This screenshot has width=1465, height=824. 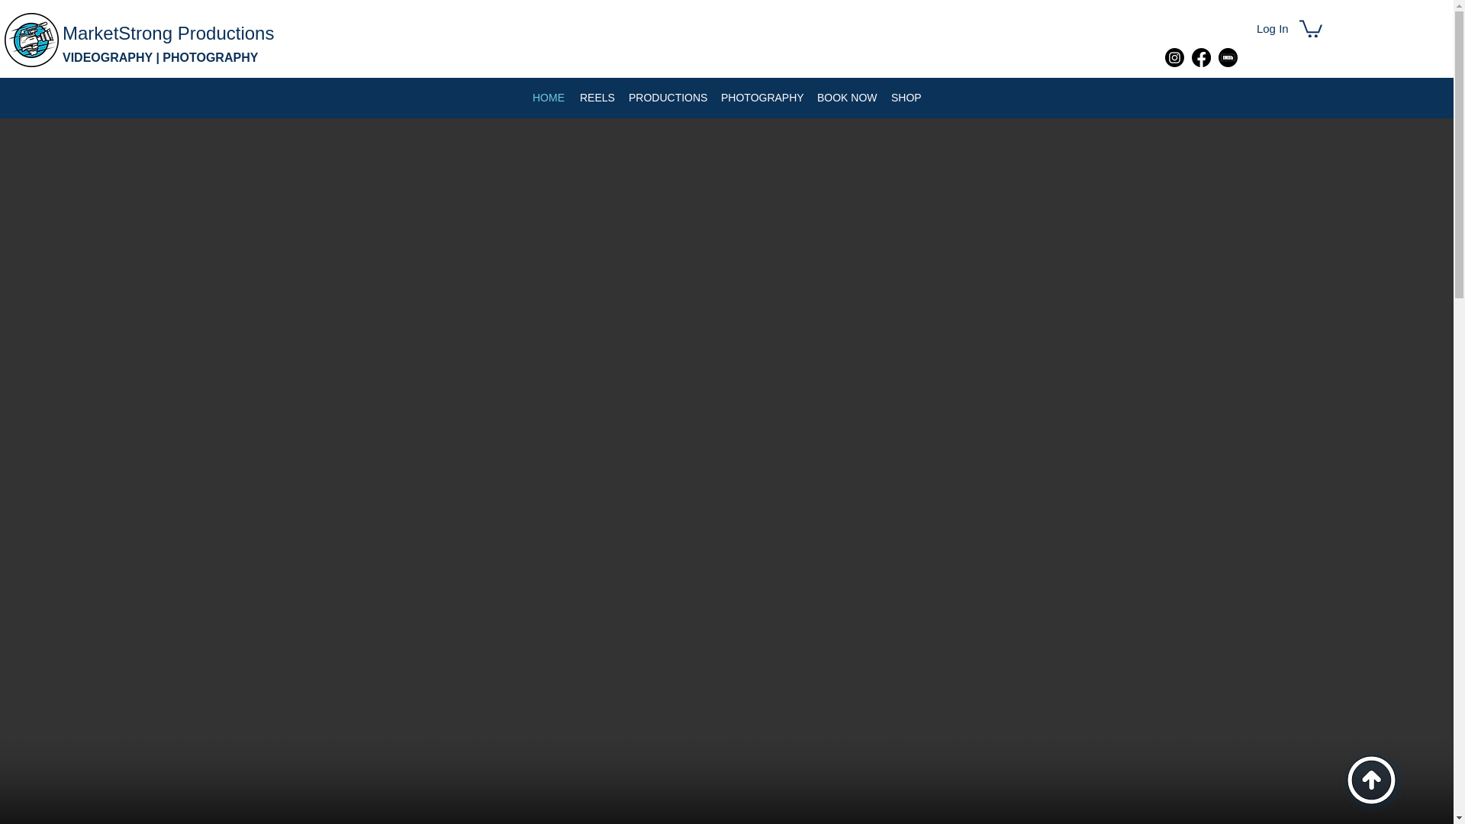 I want to click on Log In, so click(x=1273, y=28).